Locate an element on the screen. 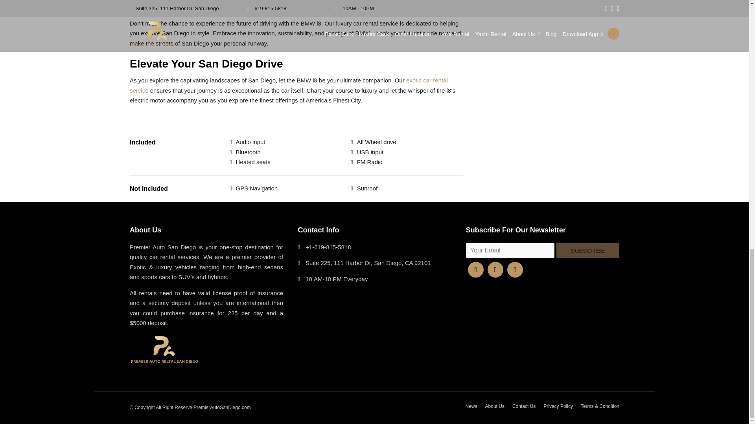  Twitter is located at coordinates (495, 270).